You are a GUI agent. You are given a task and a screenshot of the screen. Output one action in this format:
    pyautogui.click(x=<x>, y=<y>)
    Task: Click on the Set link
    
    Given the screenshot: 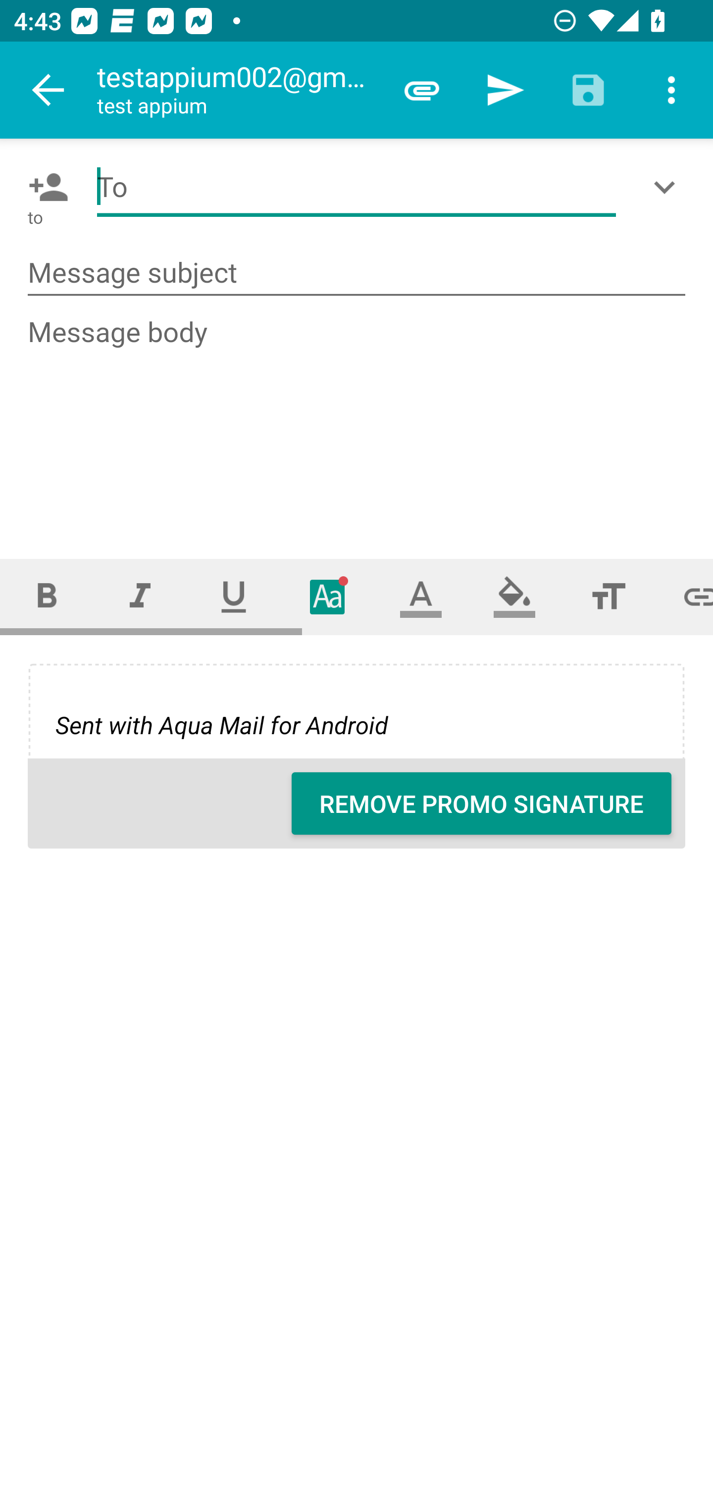 What is the action you would take?
    pyautogui.click(x=684, y=596)
    